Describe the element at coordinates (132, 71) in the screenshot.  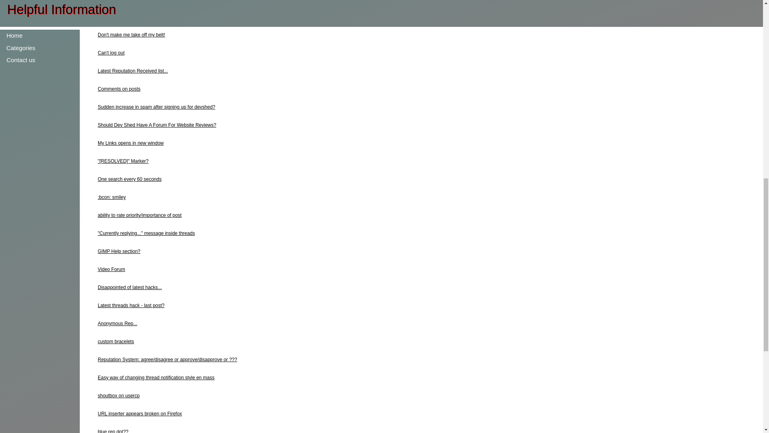
I see `Latest Reputation Received list...` at that location.